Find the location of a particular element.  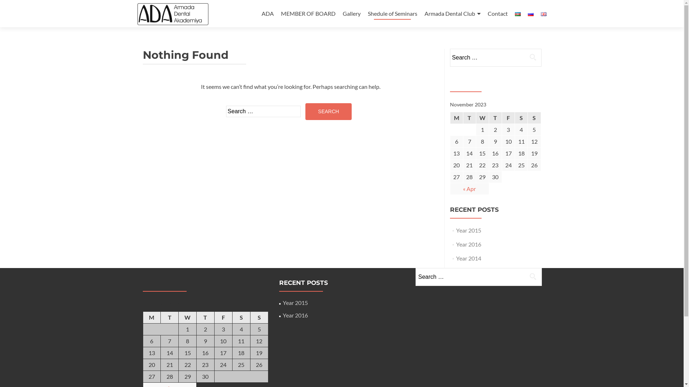

Search is located at coordinates (533, 57).